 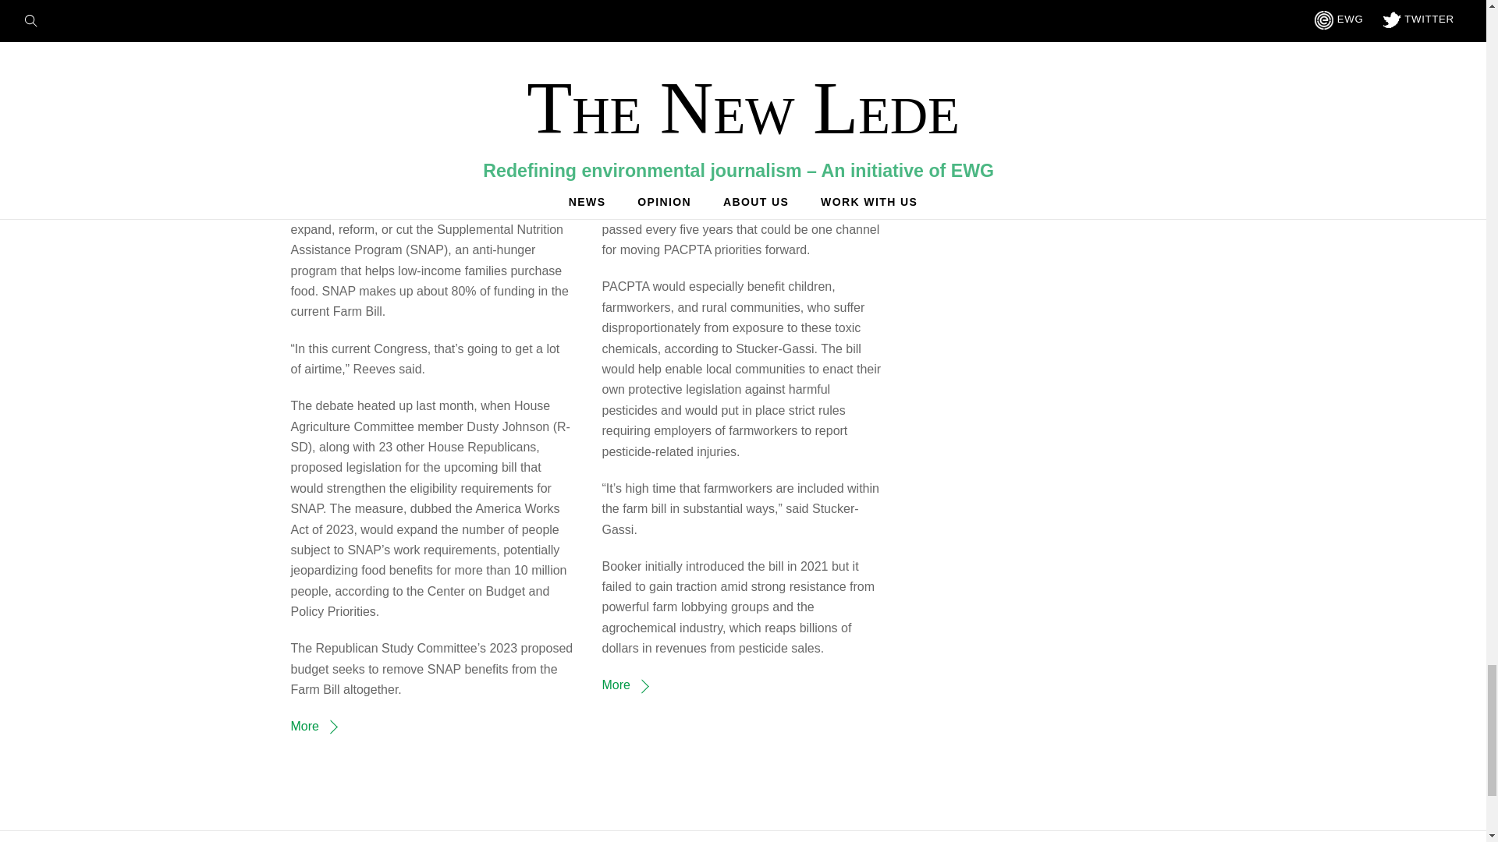 What do you see at coordinates (624, 685) in the screenshot?
I see `More` at bounding box center [624, 685].